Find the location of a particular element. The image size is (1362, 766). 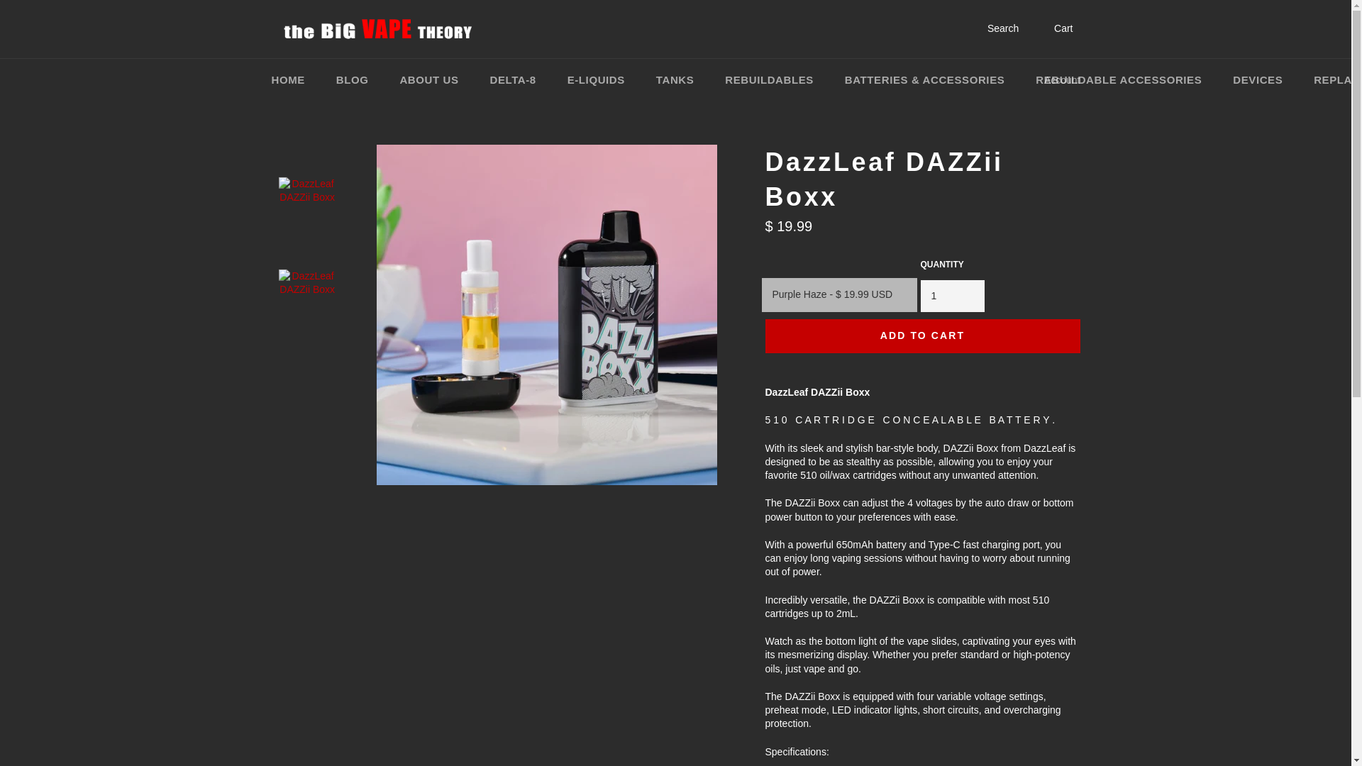

DELTA-8 is located at coordinates (512, 80).